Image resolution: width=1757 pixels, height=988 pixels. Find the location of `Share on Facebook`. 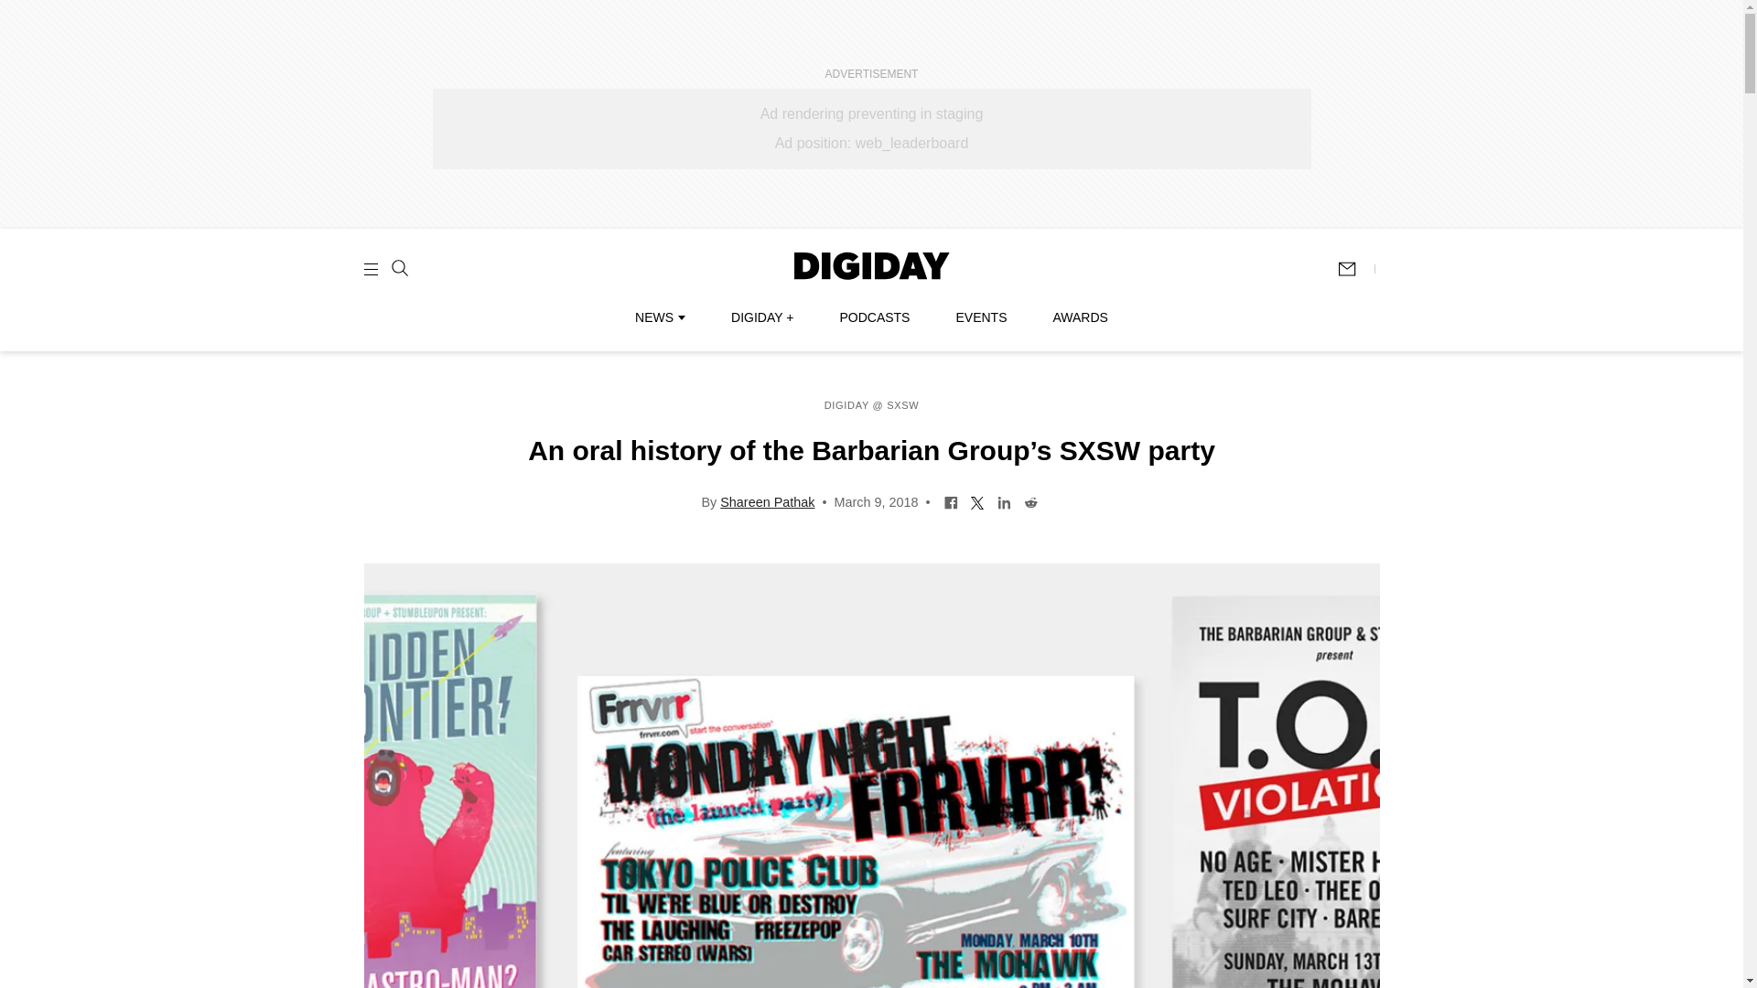

Share on Facebook is located at coordinates (952, 501).